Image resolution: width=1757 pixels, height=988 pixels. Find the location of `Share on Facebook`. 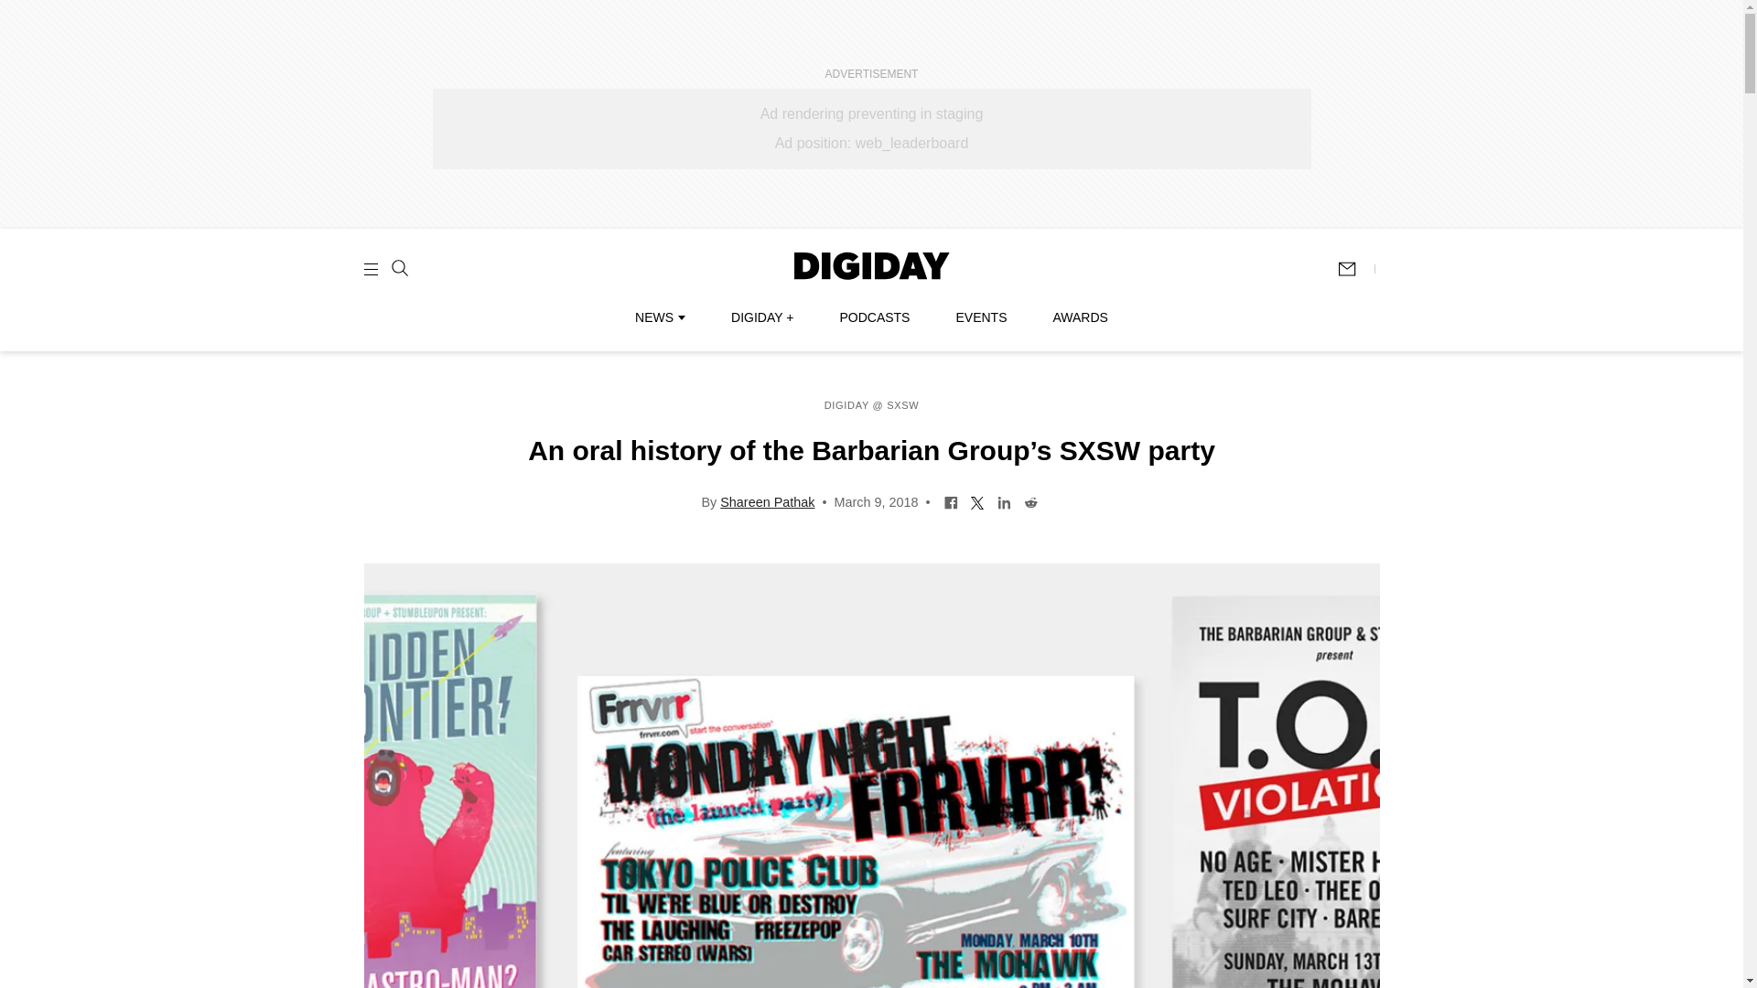

Share on Facebook is located at coordinates (952, 501).